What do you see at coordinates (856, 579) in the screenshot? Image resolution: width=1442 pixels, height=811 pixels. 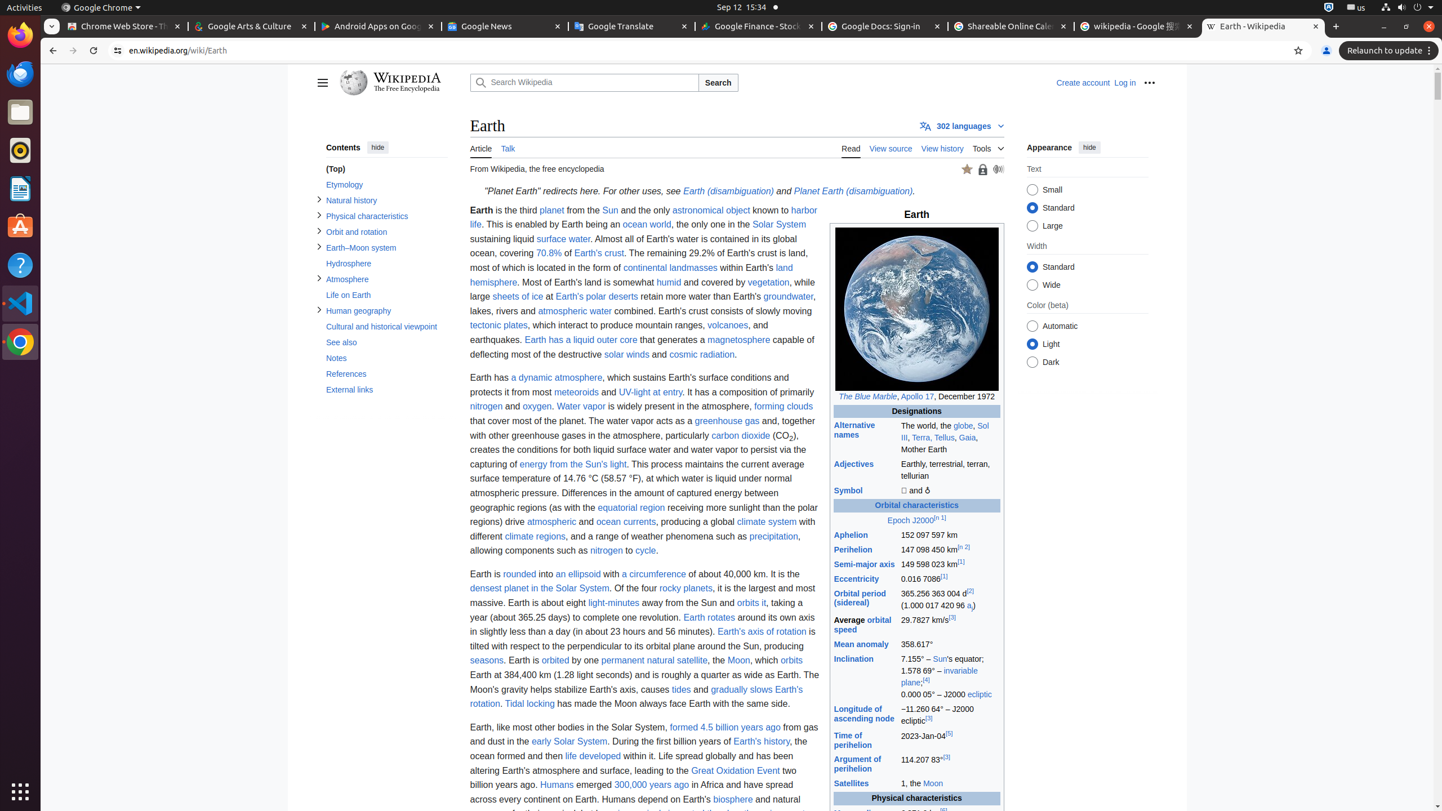 I see `Eccentricity` at bounding box center [856, 579].